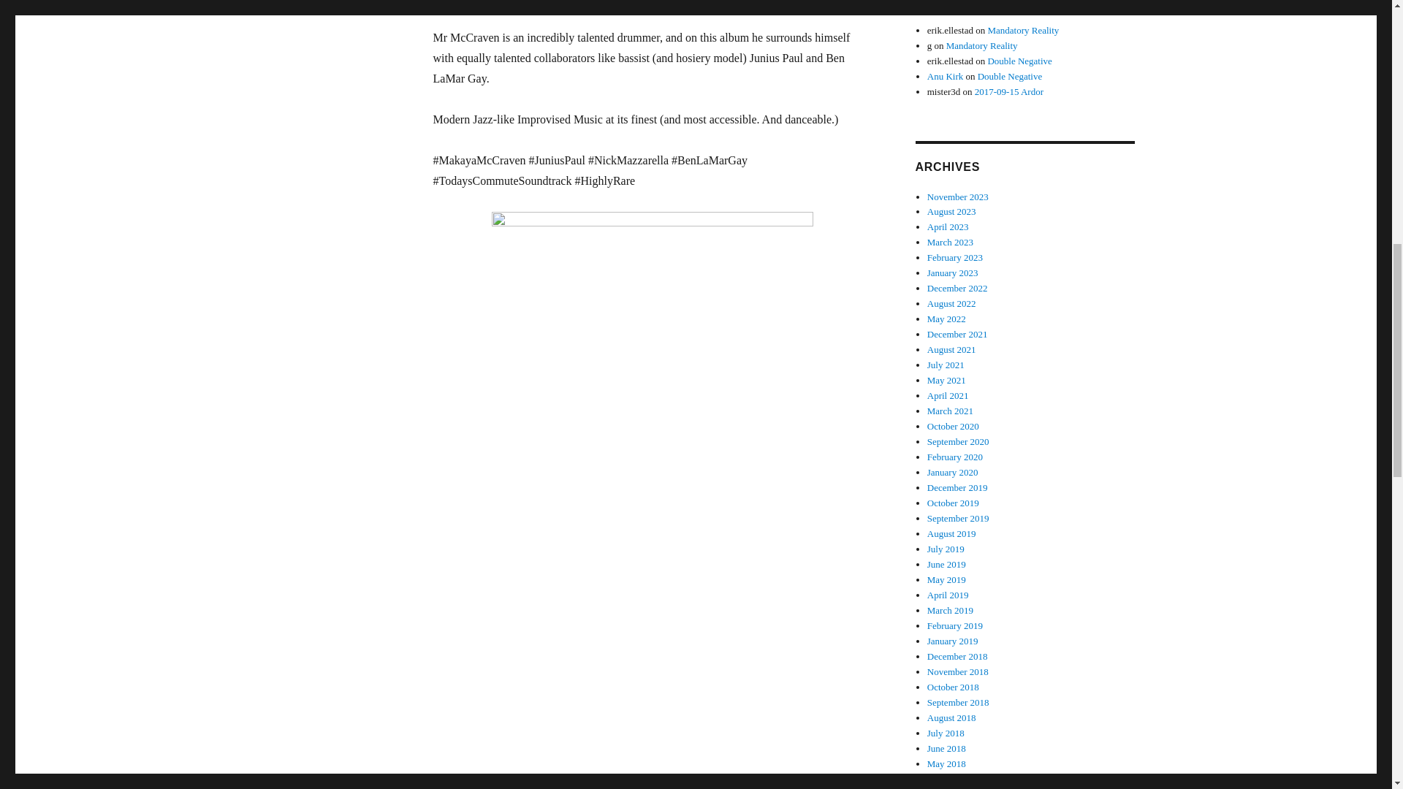 The height and width of the screenshot is (789, 1403). What do you see at coordinates (950, 243) in the screenshot?
I see `March 2023` at bounding box center [950, 243].